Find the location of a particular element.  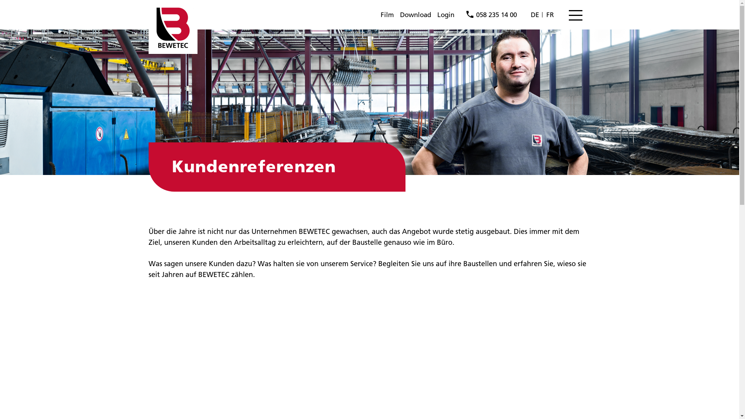

FR is located at coordinates (550, 15).